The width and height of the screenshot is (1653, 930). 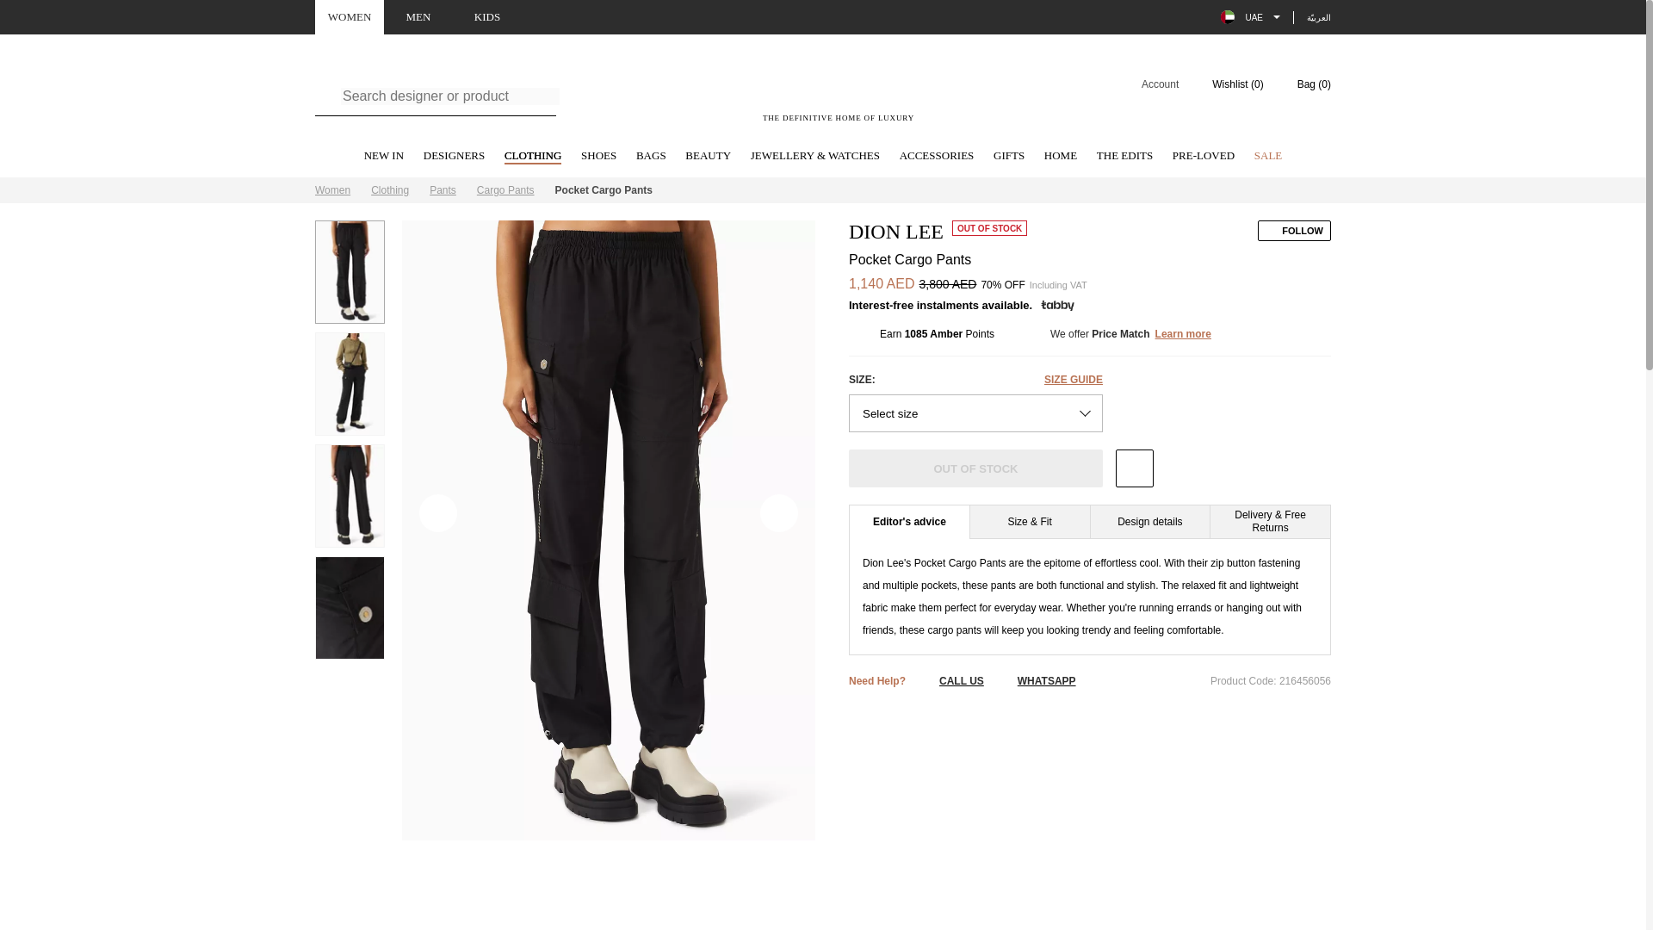 What do you see at coordinates (1268, 157) in the screenshot?
I see `SALE` at bounding box center [1268, 157].